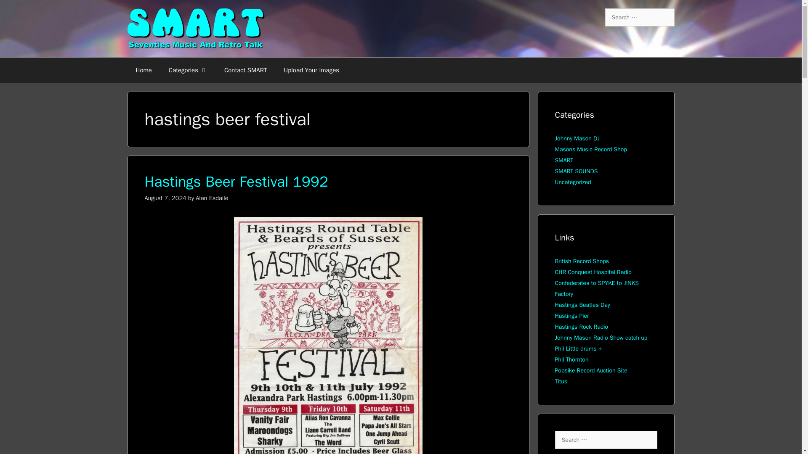 This screenshot has width=808, height=454. Describe the element at coordinates (188, 70) in the screenshot. I see `Categories` at that location.